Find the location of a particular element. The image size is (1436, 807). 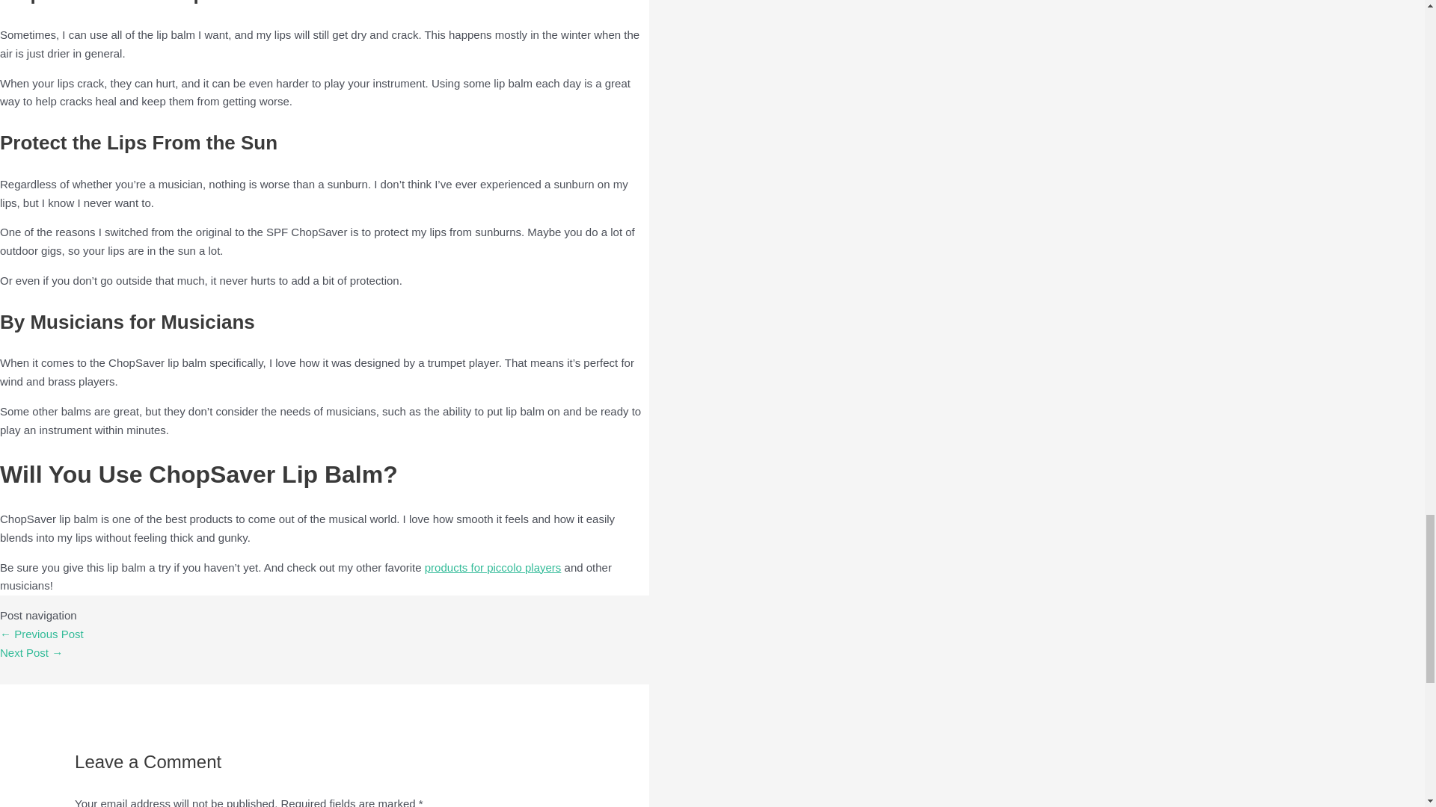

products for piccolo players is located at coordinates (493, 566).